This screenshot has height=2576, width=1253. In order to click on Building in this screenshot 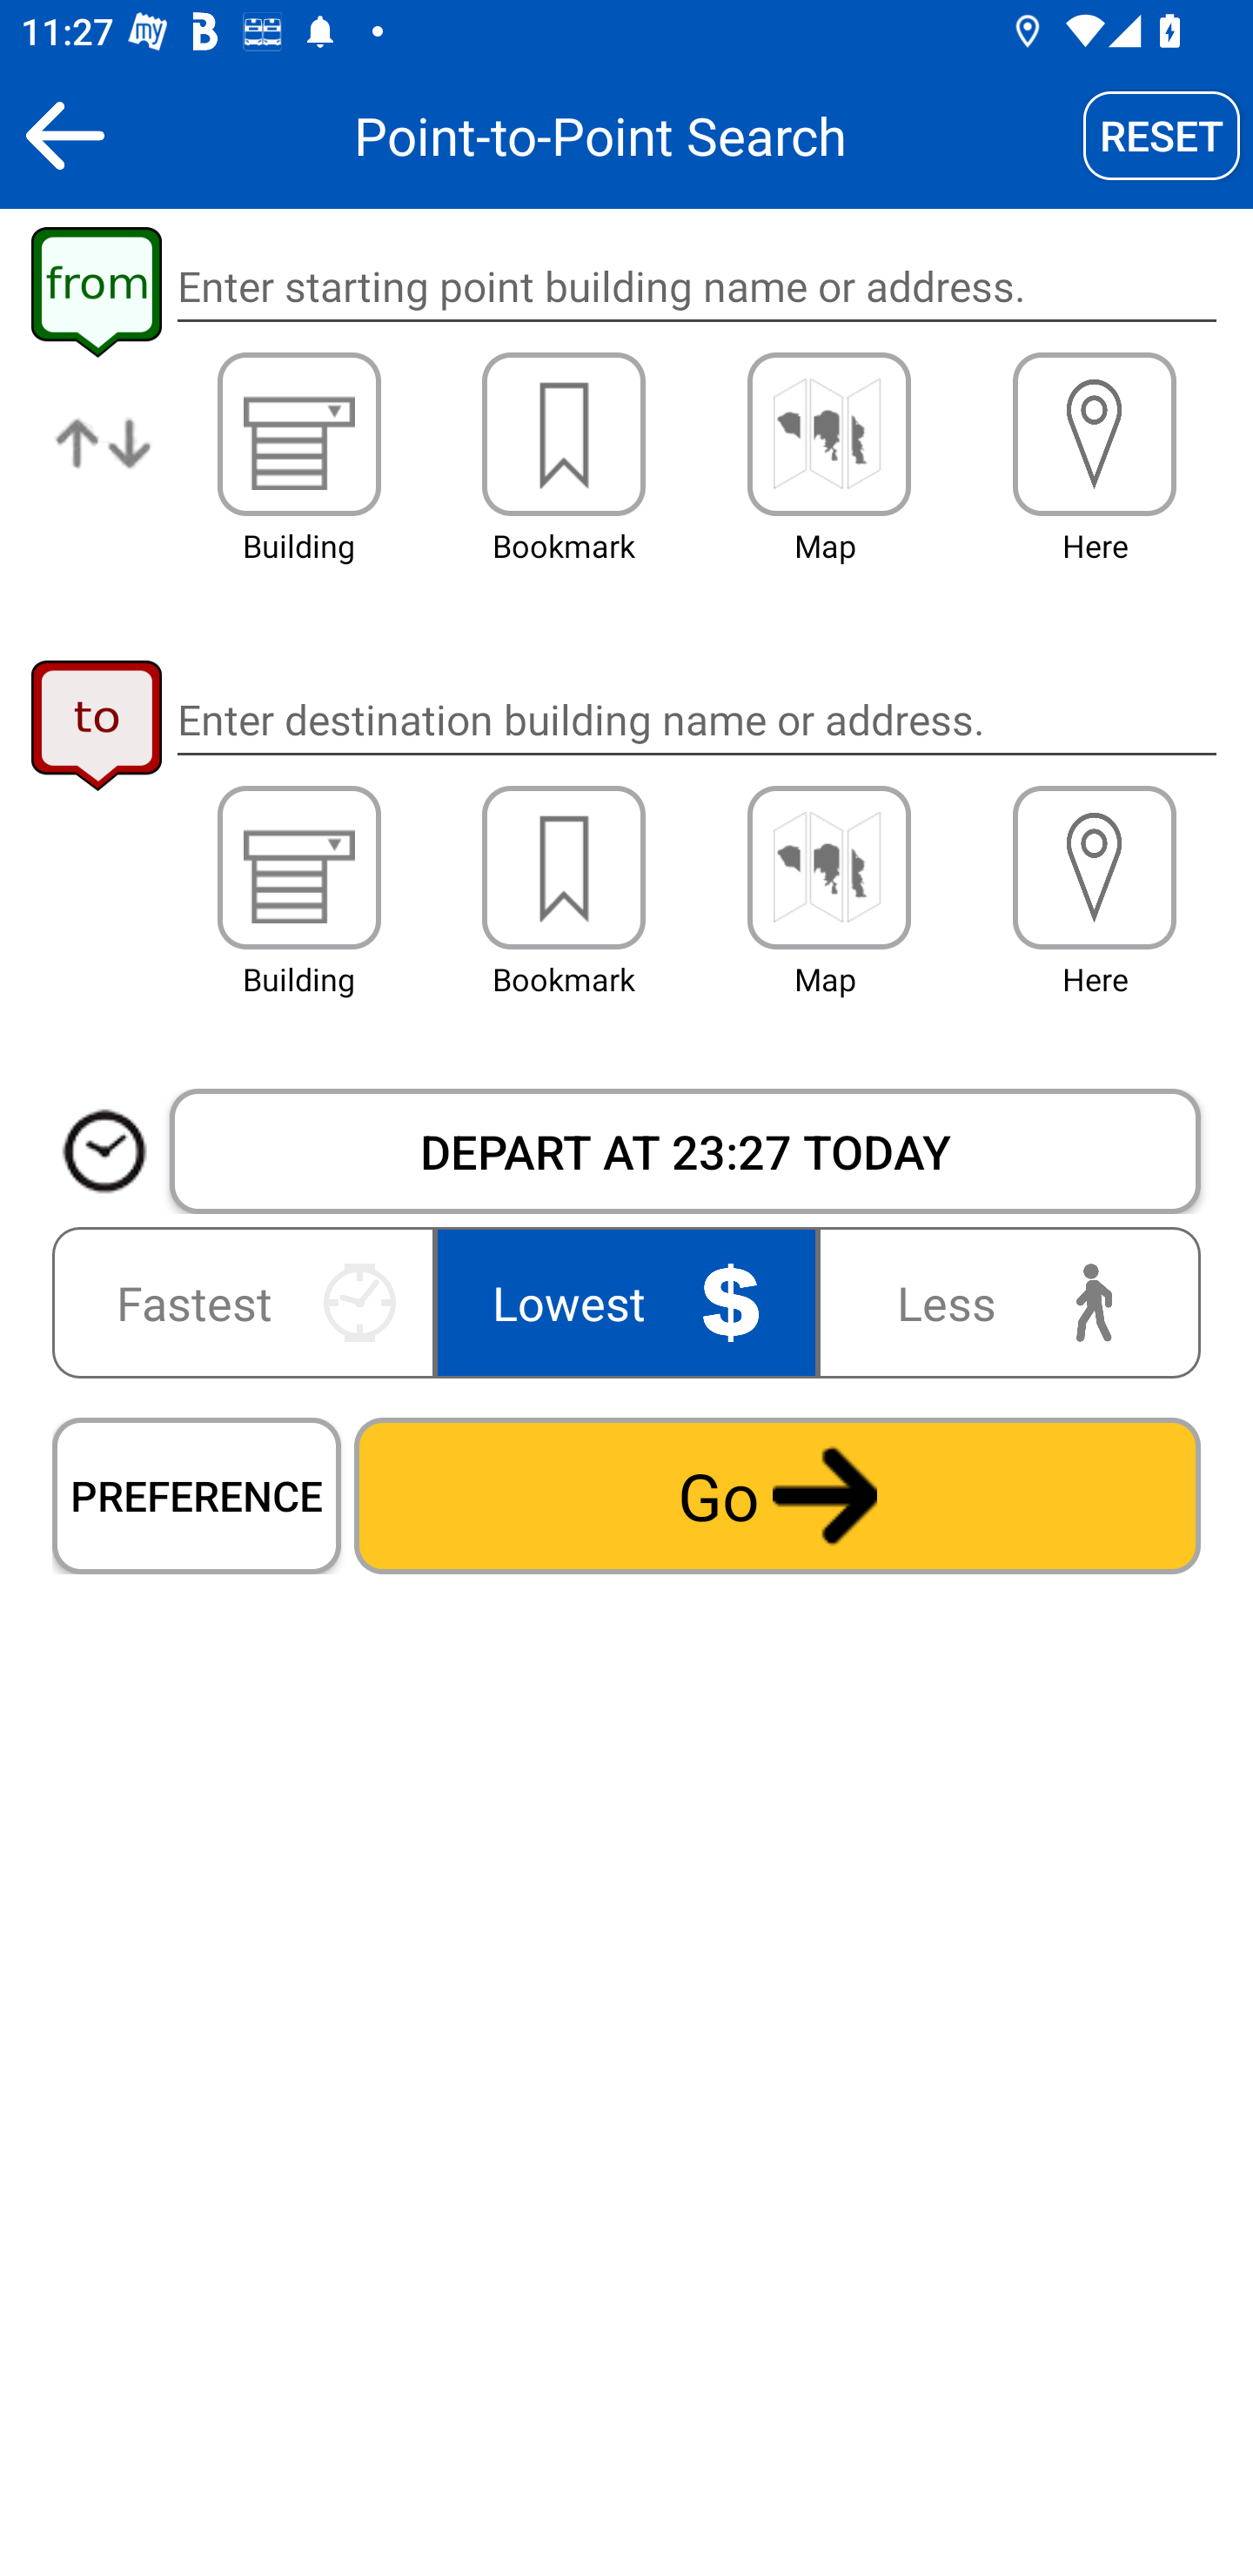, I will do `click(299, 433)`.